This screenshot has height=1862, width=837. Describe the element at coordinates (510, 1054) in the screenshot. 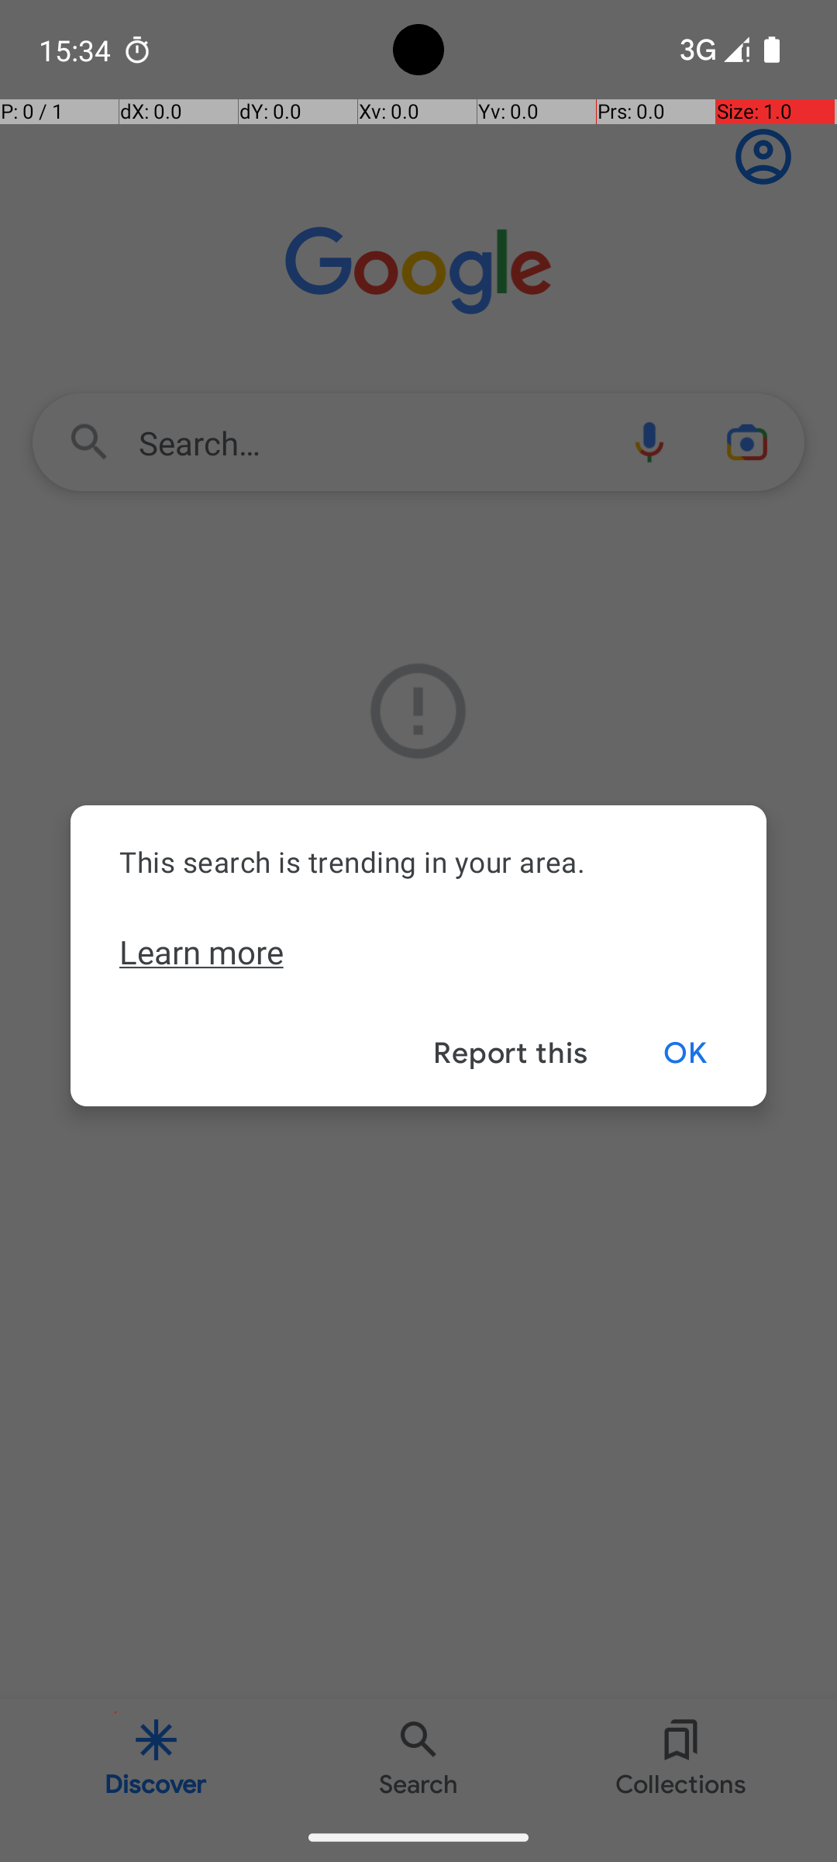

I see `Report this` at that location.